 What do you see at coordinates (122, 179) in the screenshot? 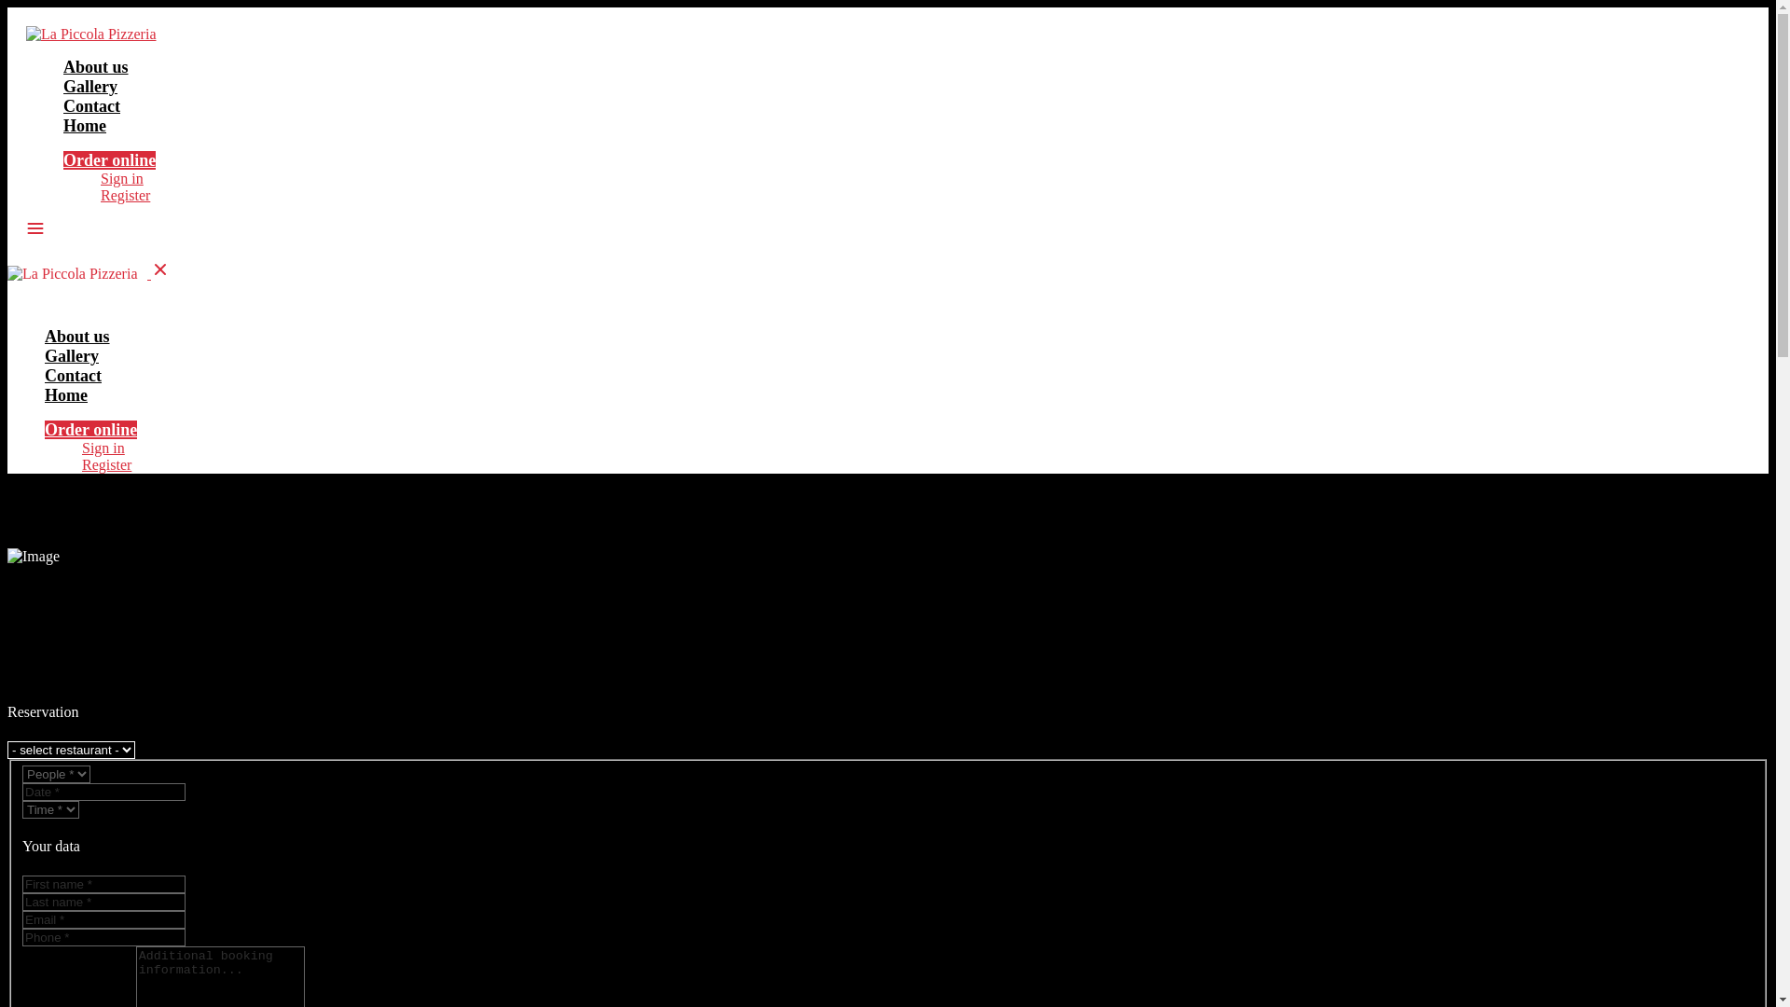
I see `Sign in` at bounding box center [122, 179].